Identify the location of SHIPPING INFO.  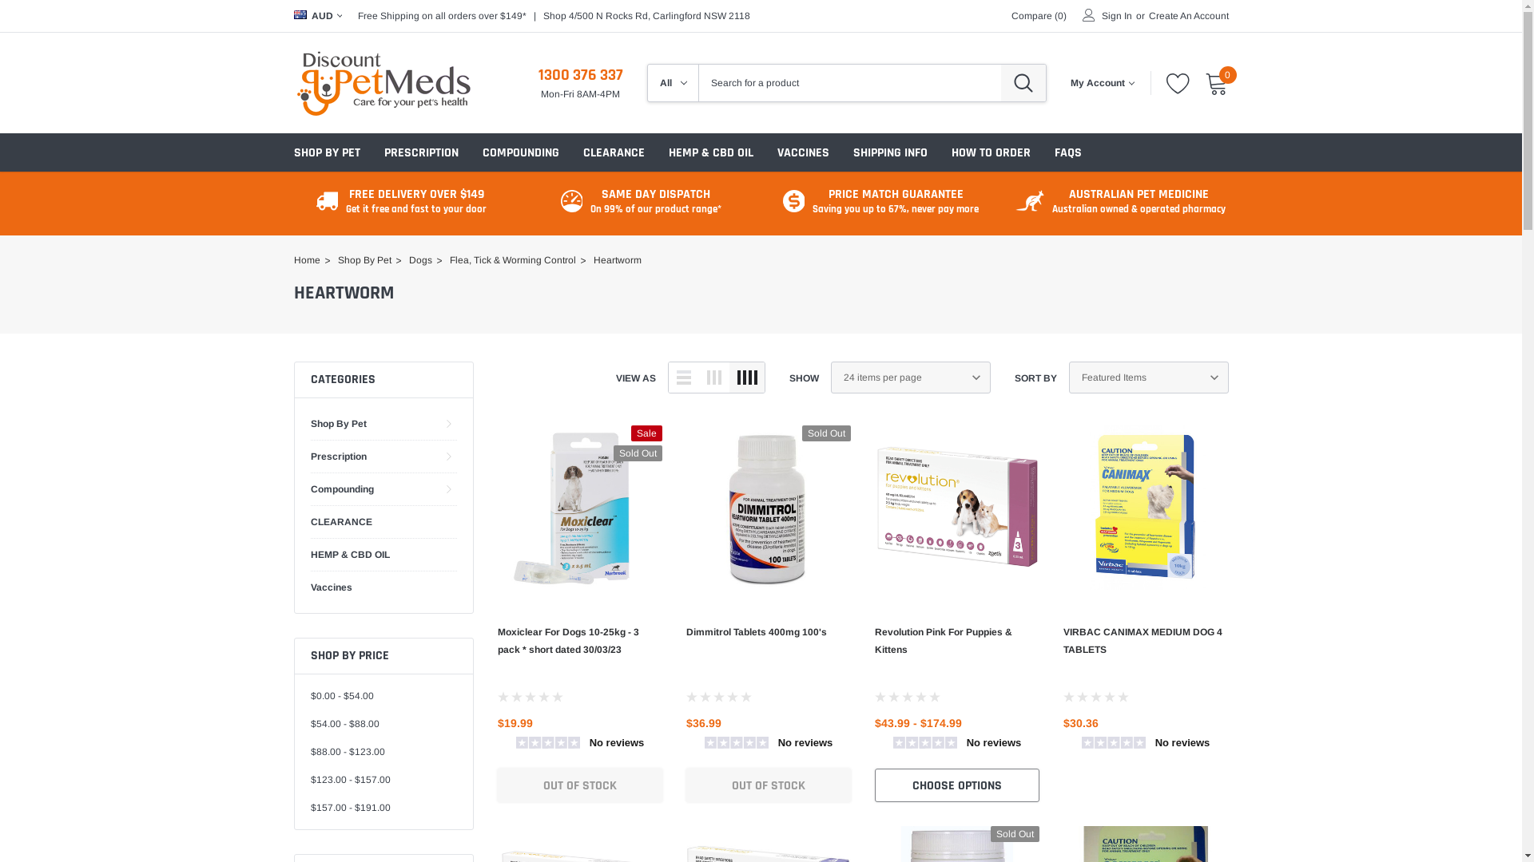
(890, 152).